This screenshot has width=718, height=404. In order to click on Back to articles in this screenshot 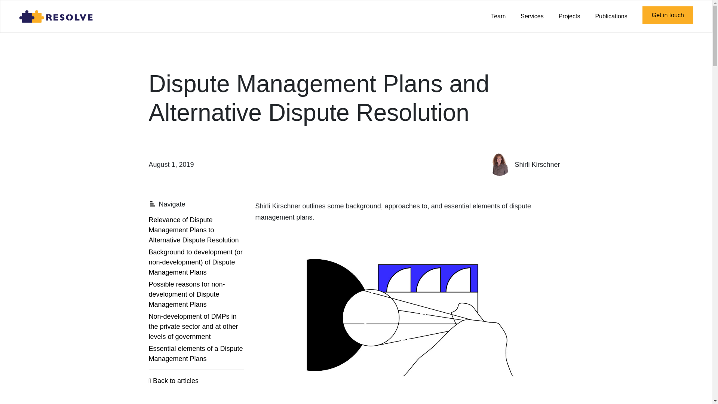, I will do `click(174, 381)`.